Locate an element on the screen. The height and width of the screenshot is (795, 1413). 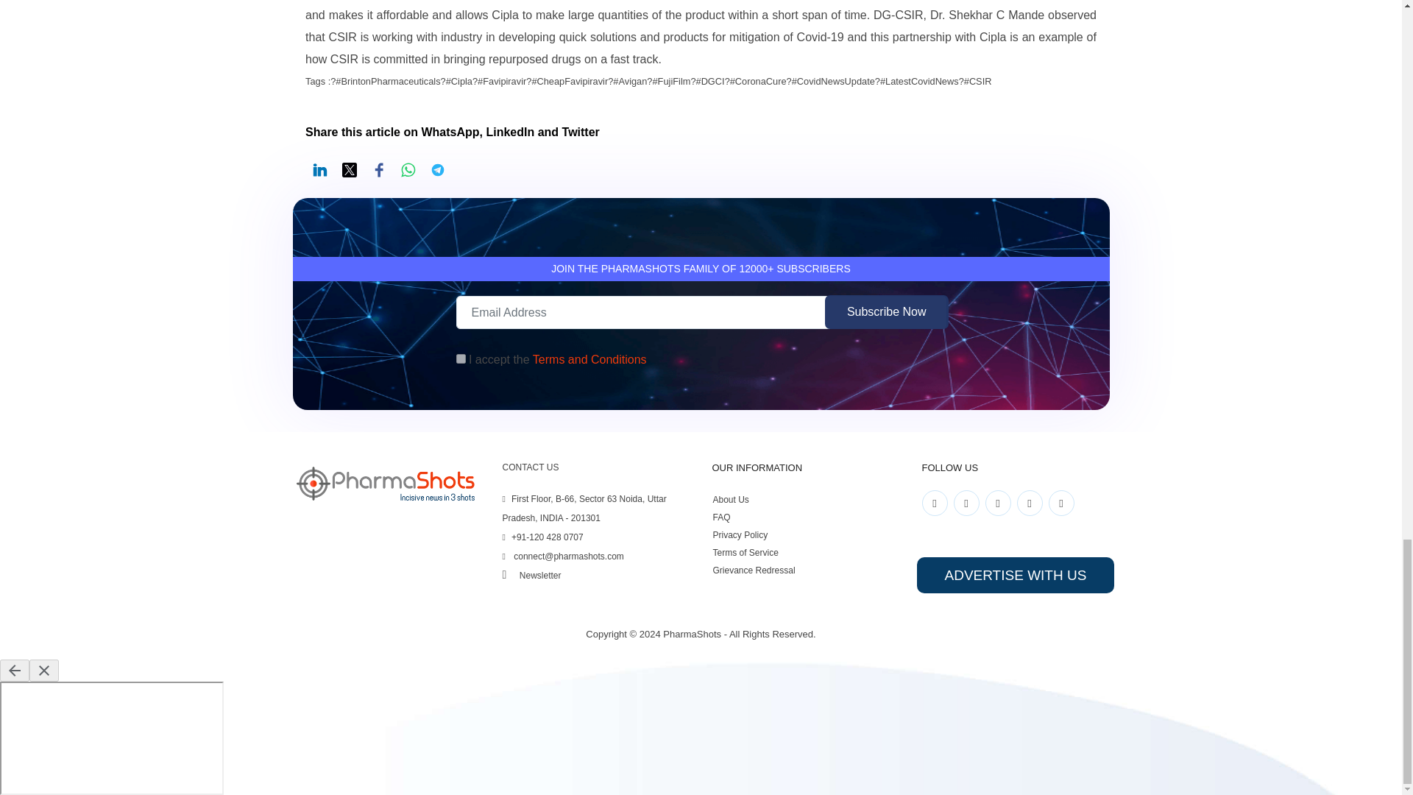
Advertise with us is located at coordinates (1016, 575).